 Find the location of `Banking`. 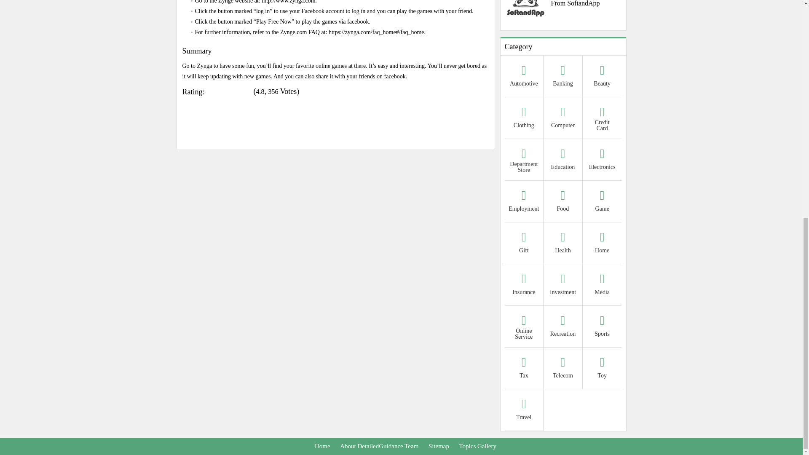

Banking is located at coordinates (563, 77).